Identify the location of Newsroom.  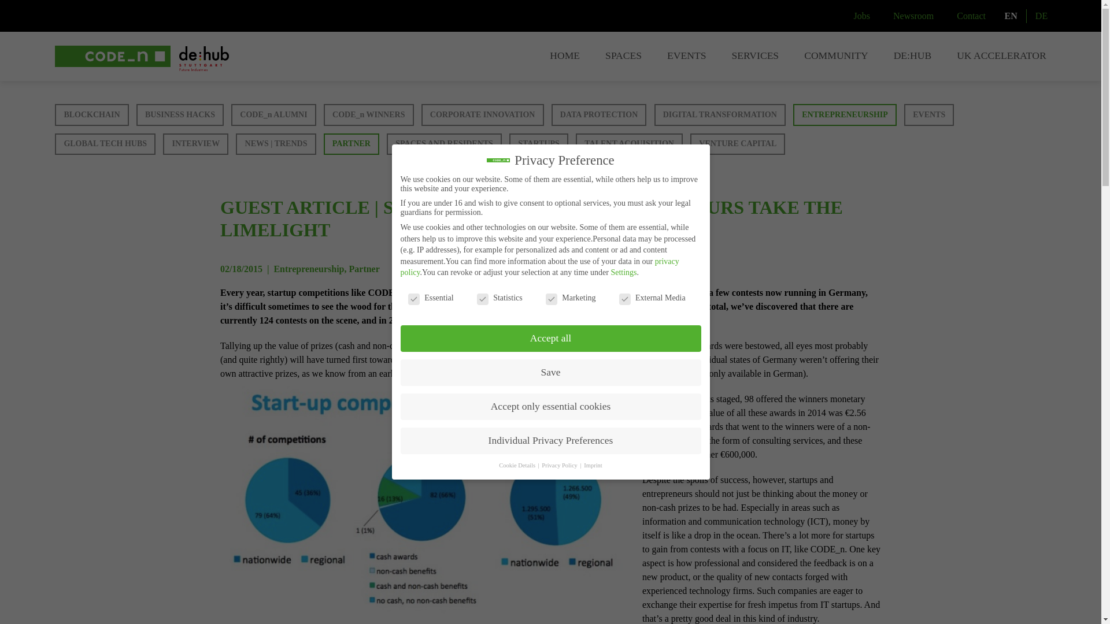
(913, 16).